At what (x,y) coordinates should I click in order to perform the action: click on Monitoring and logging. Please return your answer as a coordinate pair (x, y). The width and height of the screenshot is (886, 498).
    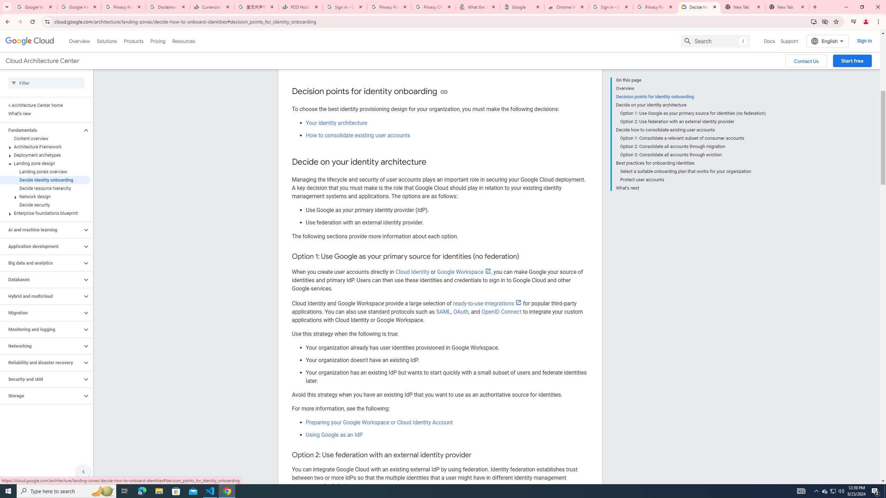
    Looking at the image, I should click on (41, 329).